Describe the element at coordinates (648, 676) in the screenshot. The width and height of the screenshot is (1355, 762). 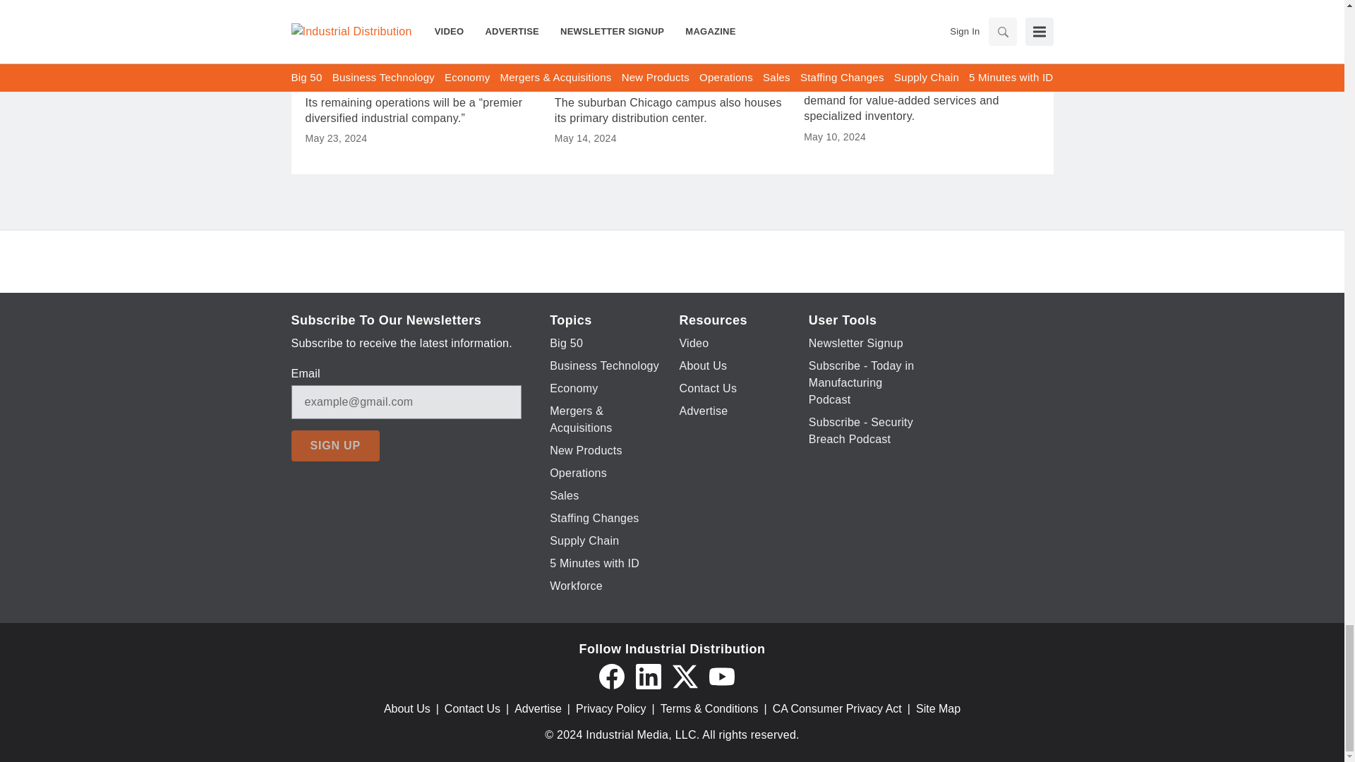
I see `LinkedIn icon` at that location.